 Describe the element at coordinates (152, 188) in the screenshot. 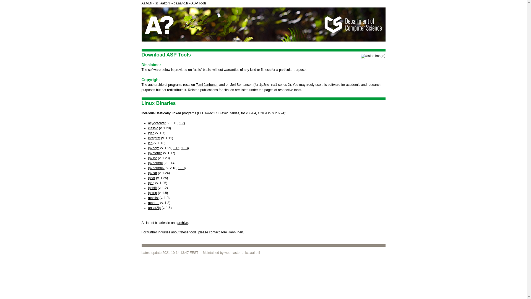

I see `lpshift` at that location.